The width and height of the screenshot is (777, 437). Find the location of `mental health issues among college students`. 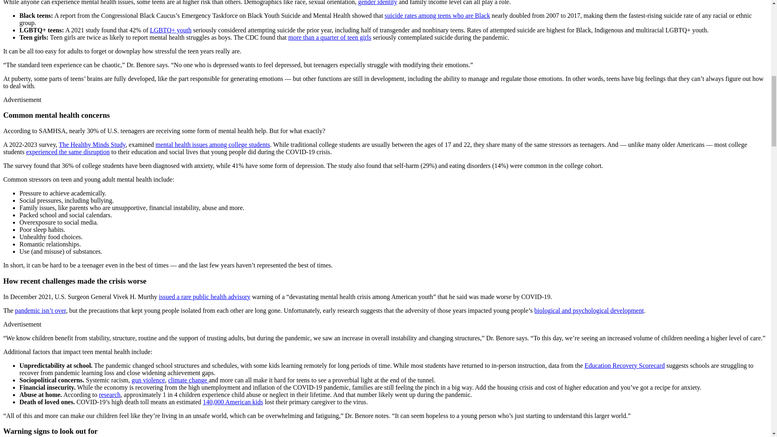

mental health issues among college students is located at coordinates (212, 144).